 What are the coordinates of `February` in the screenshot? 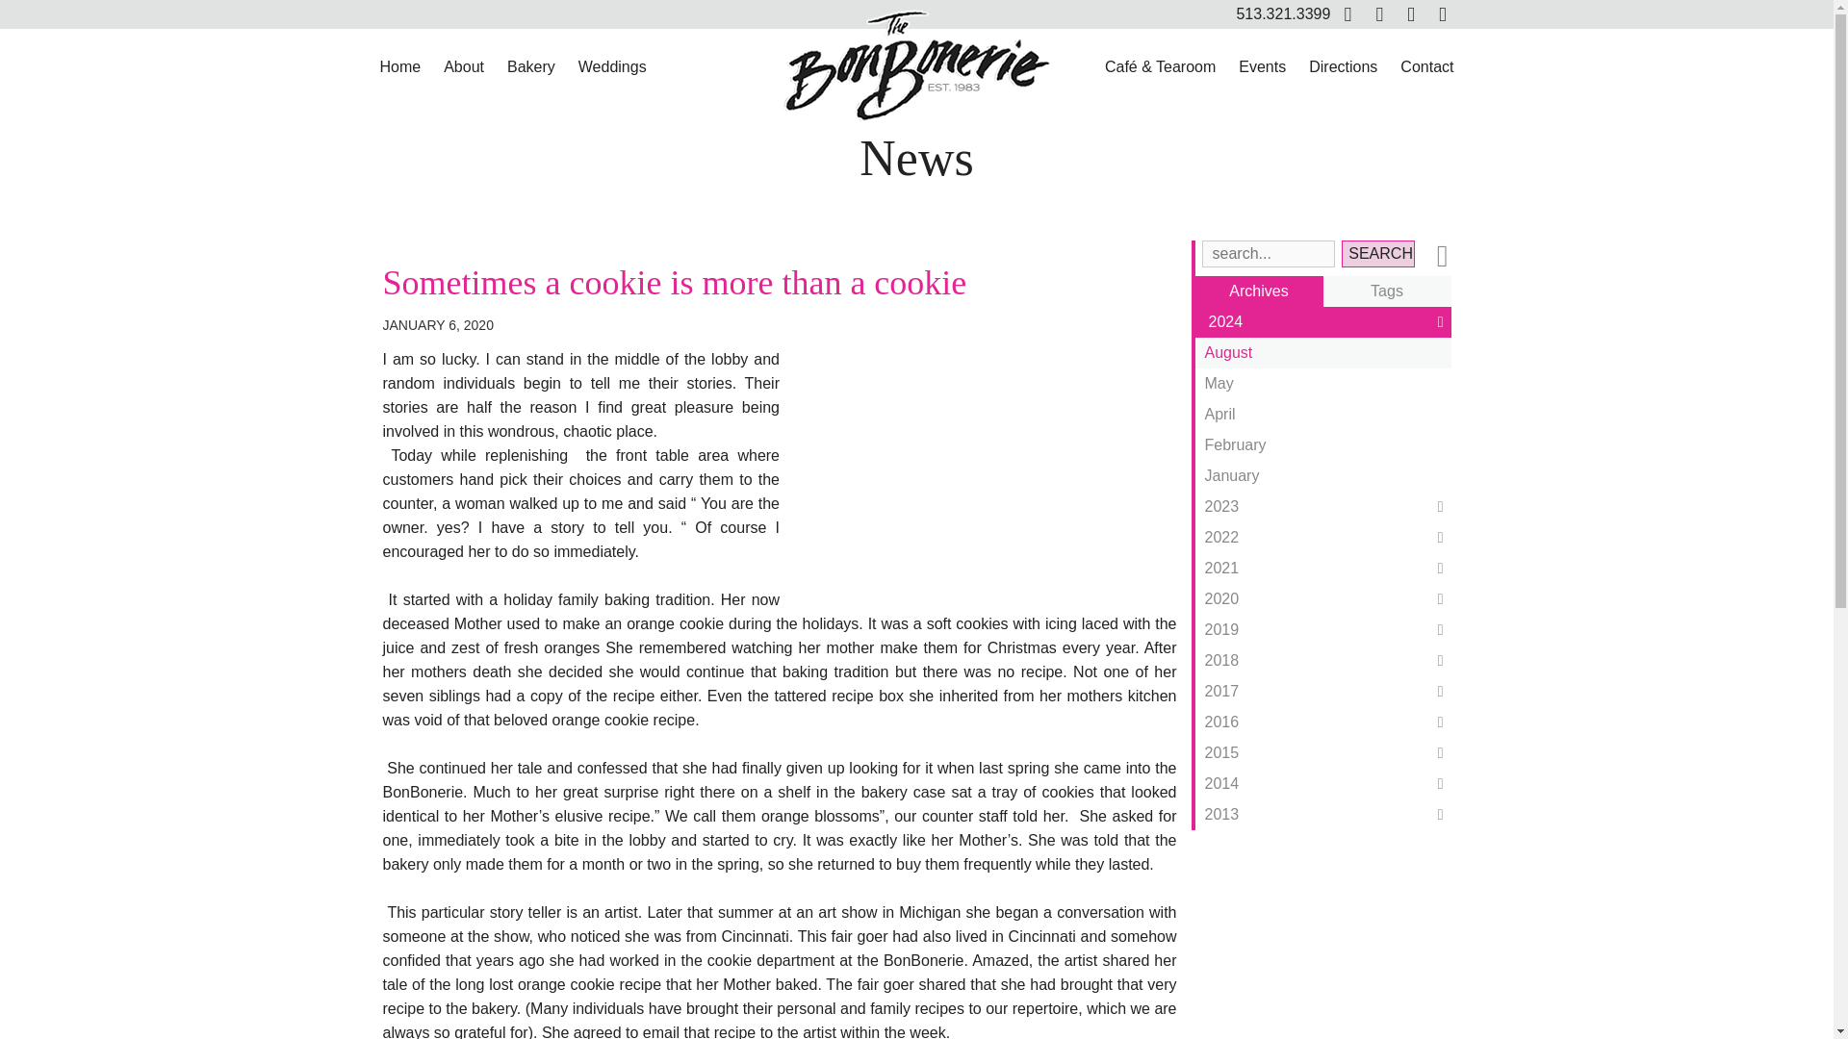 It's located at (1322, 445).